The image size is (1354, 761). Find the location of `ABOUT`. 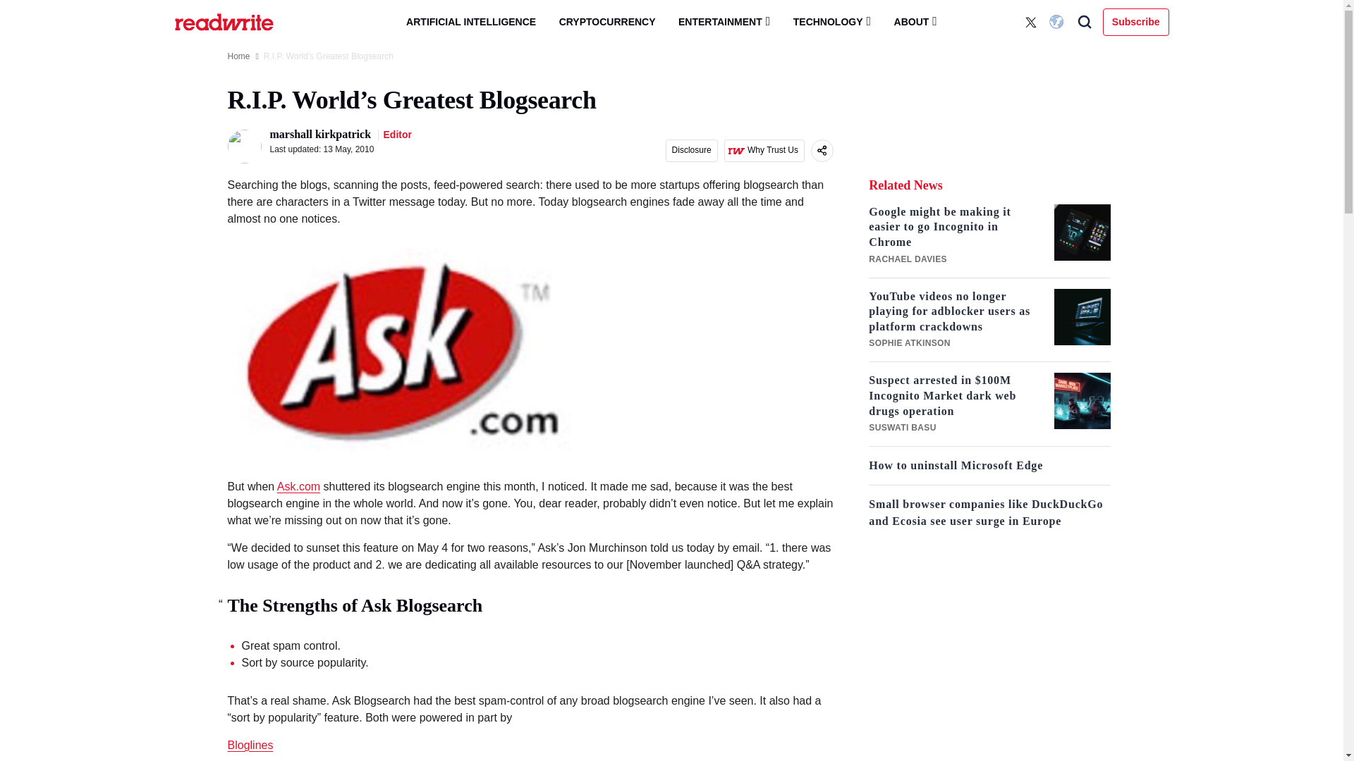

ABOUT is located at coordinates (915, 21).